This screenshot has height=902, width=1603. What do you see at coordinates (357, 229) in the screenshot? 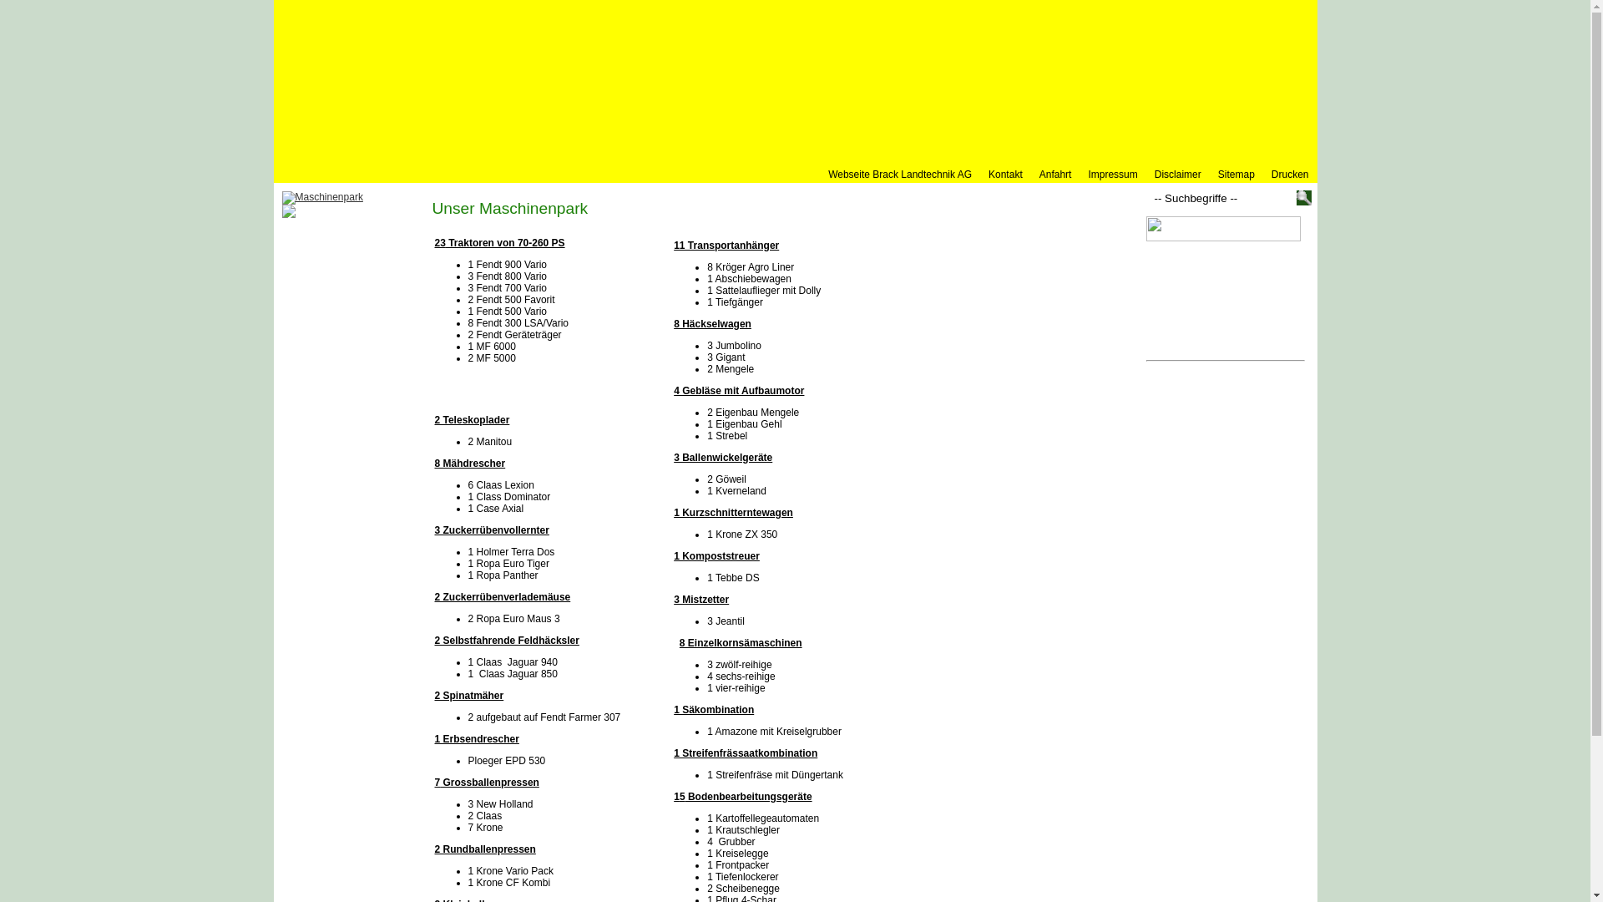
I see `Home` at bounding box center [357, 229].